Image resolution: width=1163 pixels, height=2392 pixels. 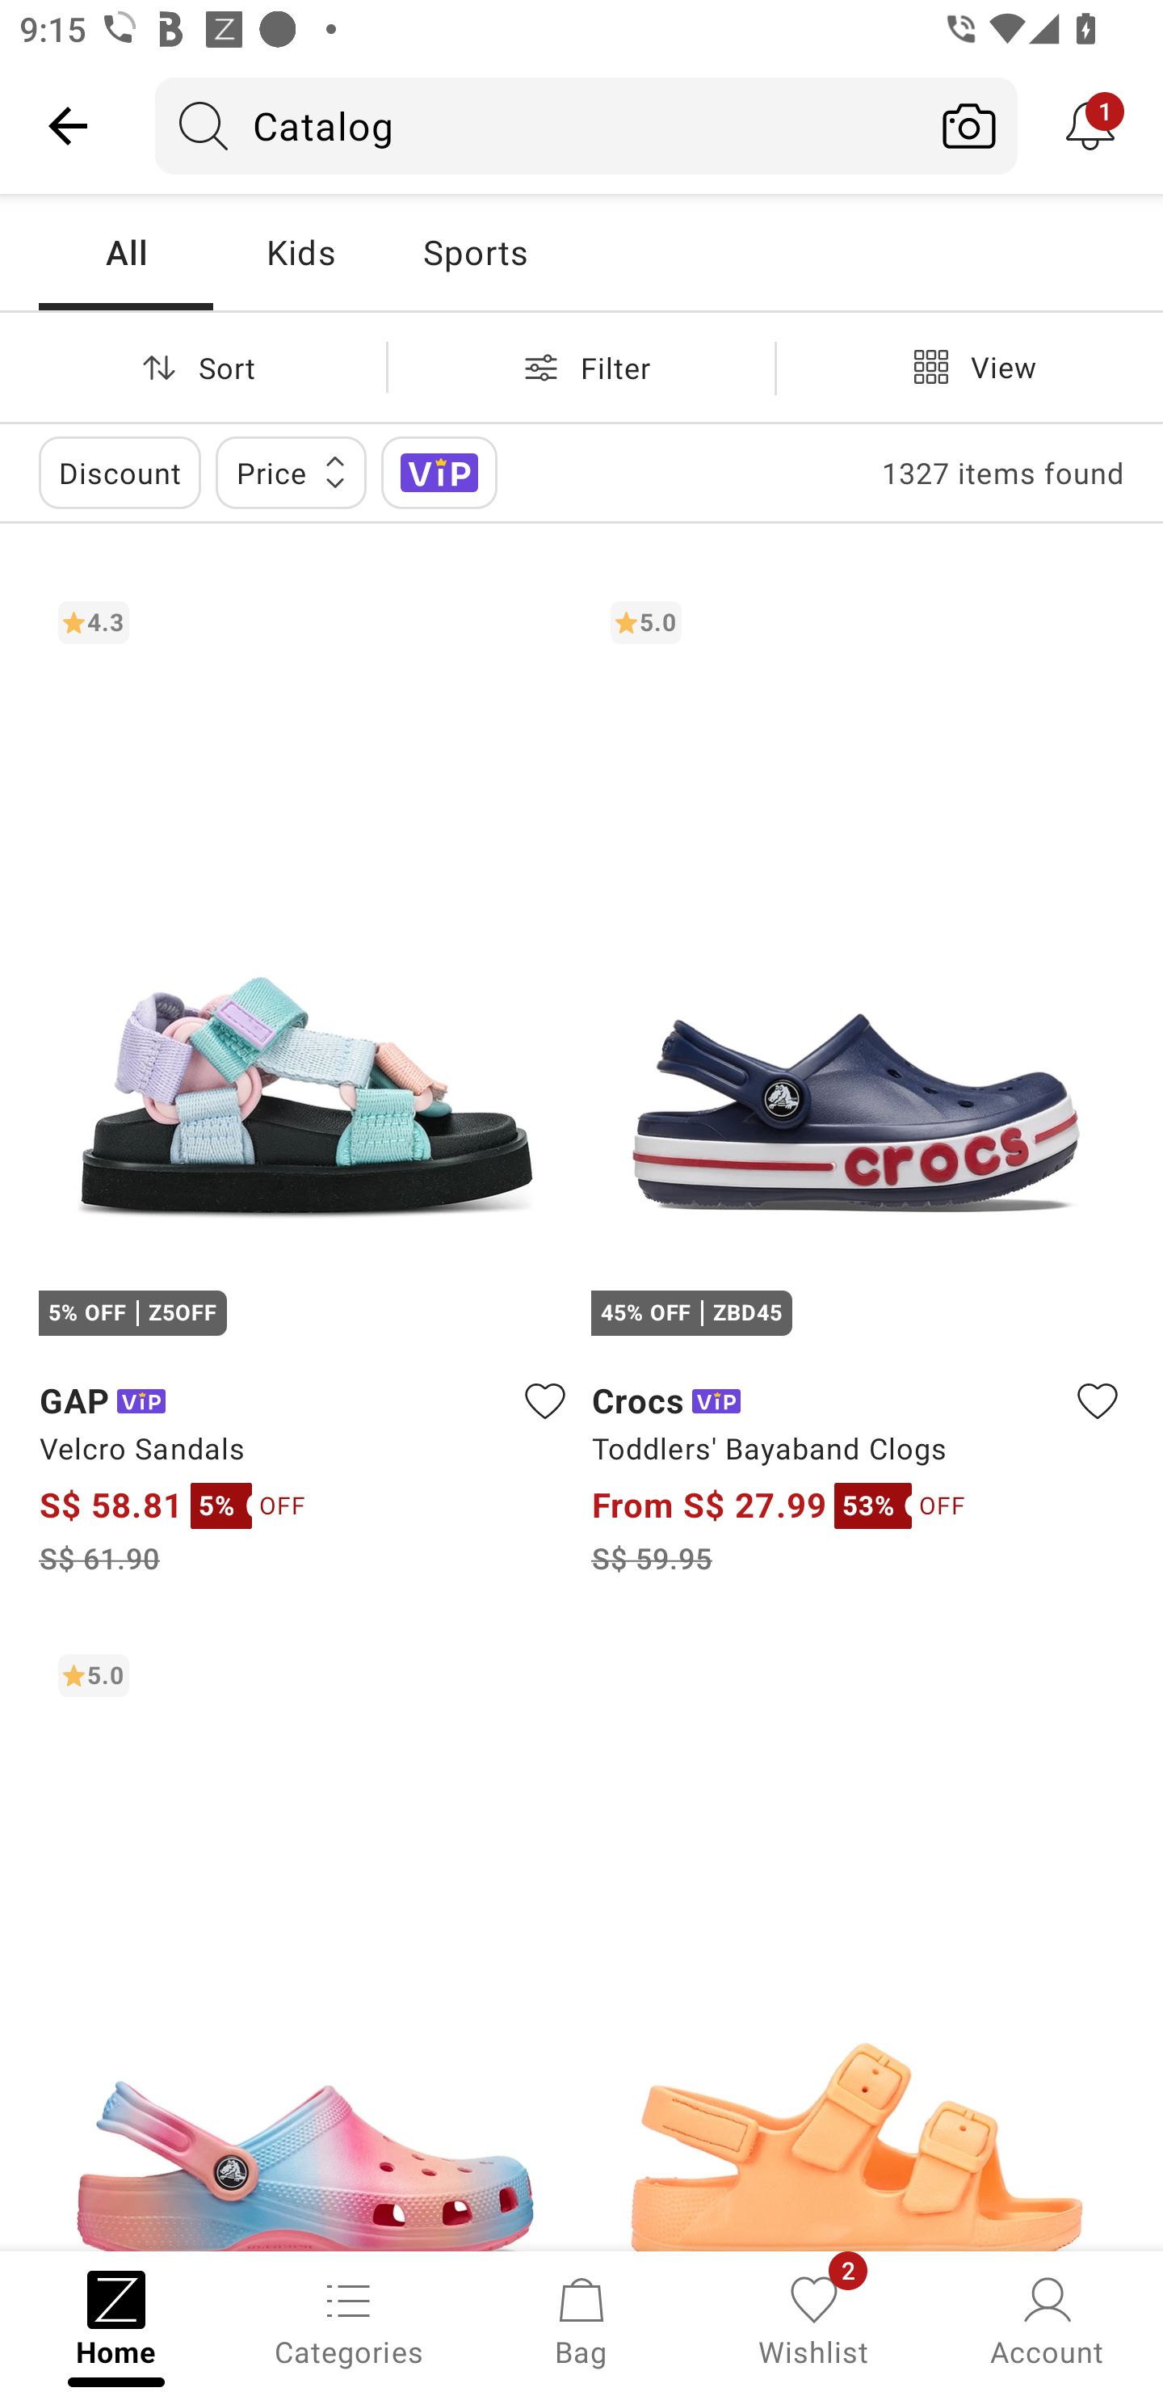 What do you see at coordinates (193, 367) in the screenshot?
I see `Sort` at bounding box center [193, 367].